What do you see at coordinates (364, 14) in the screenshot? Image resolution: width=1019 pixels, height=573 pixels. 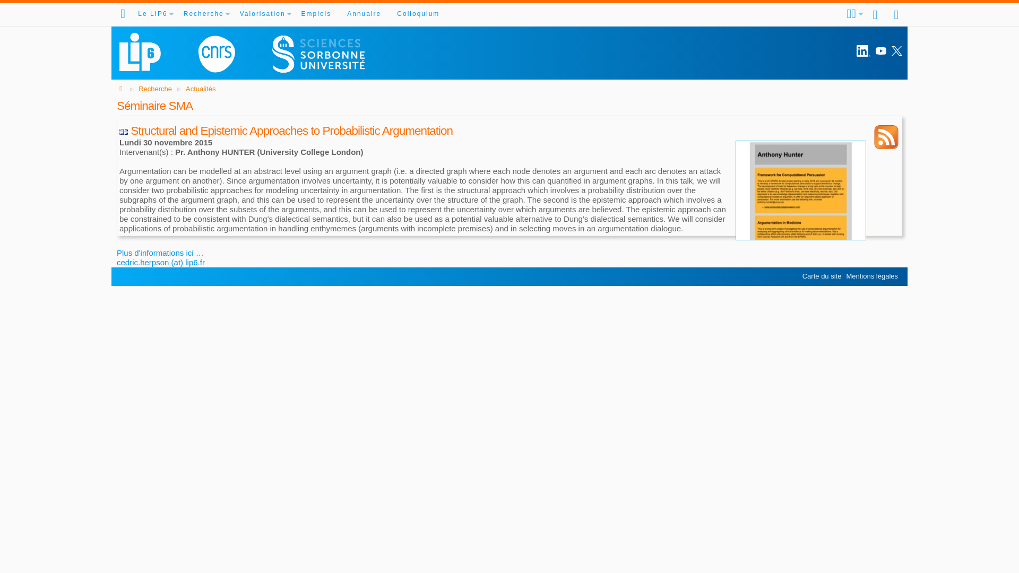 I see `Annuaire` at bounding box center [364, 14].